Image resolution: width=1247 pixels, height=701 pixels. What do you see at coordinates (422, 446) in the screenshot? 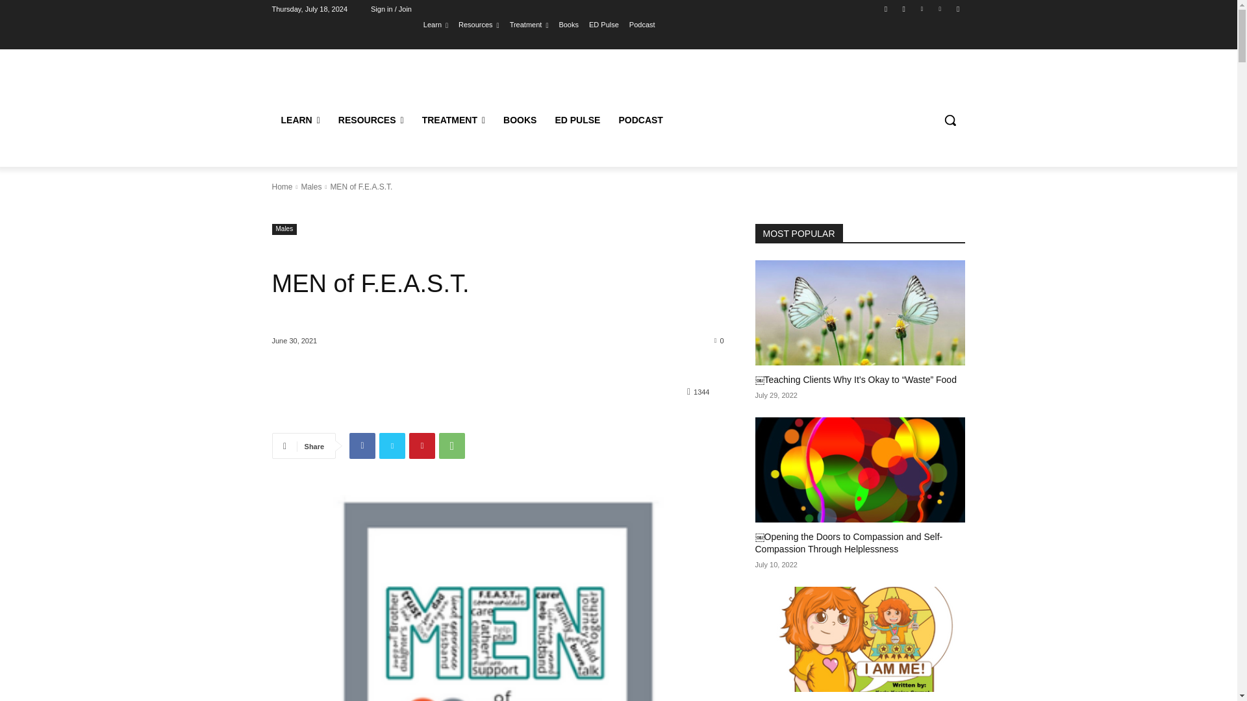
I see `Pinterest` at bounding box center [422, 446].